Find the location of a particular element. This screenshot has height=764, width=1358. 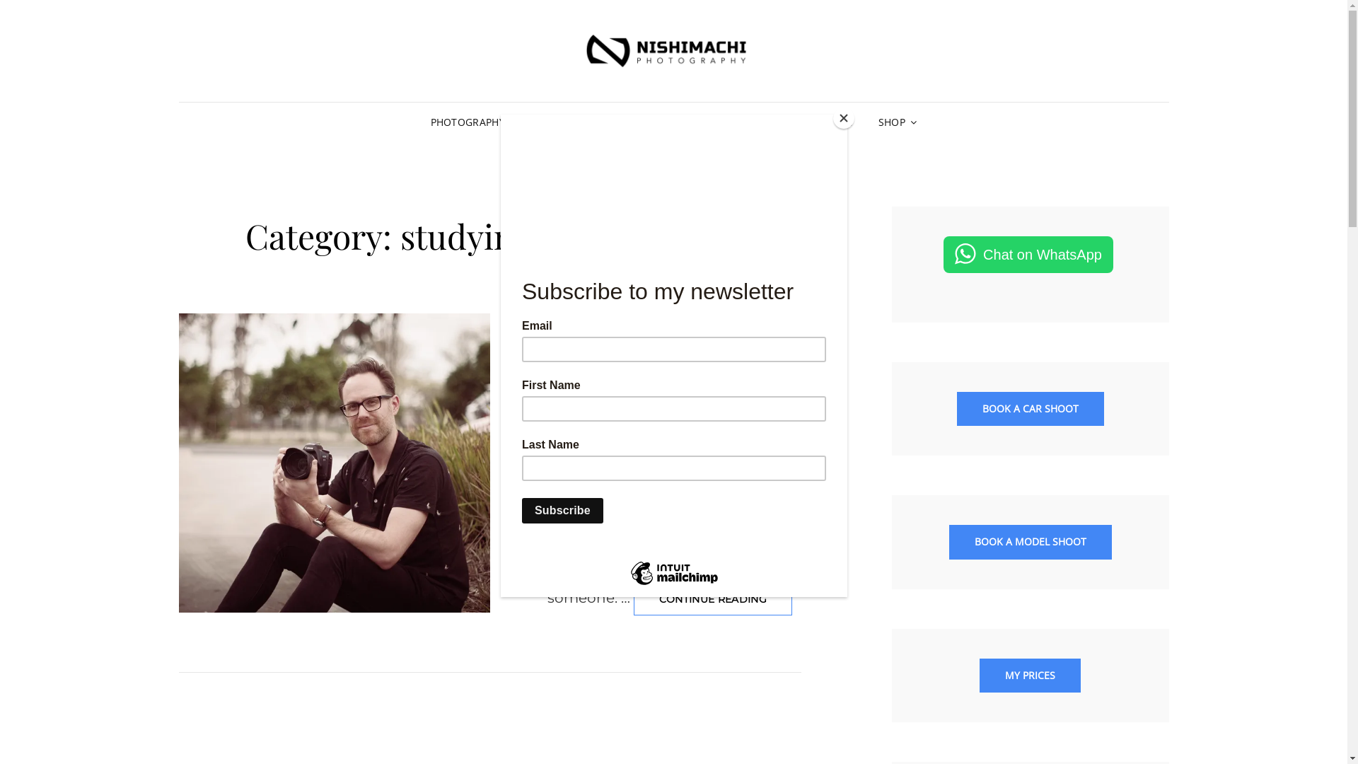

NISHIMACHIPHOTOGRAPHY is located at coordinates (663, 383).